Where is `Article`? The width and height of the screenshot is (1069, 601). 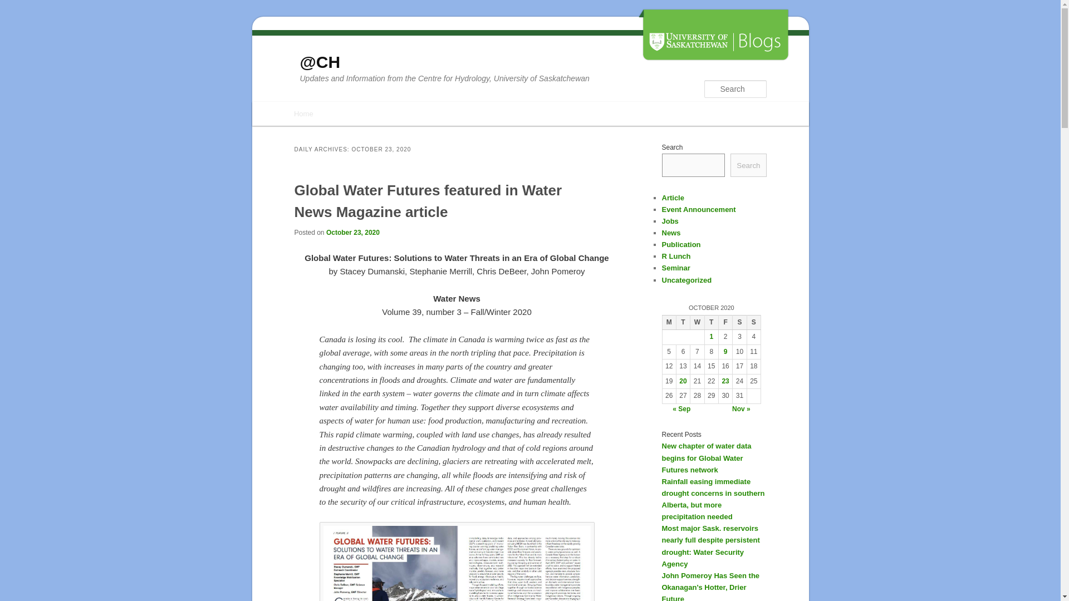 Article is located at coordinates (673, 197).